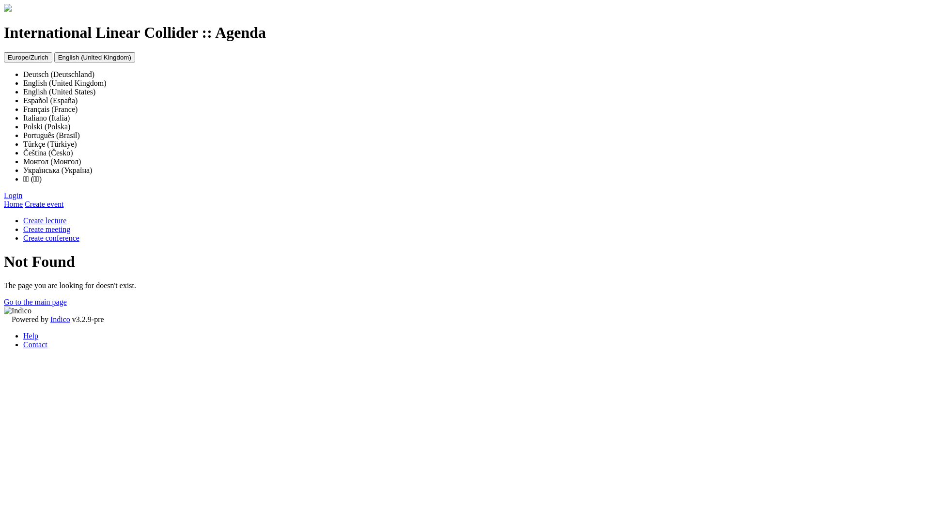  Describe the element at coordinates (31, 336) in the screenshot. I see `Help` at that location.